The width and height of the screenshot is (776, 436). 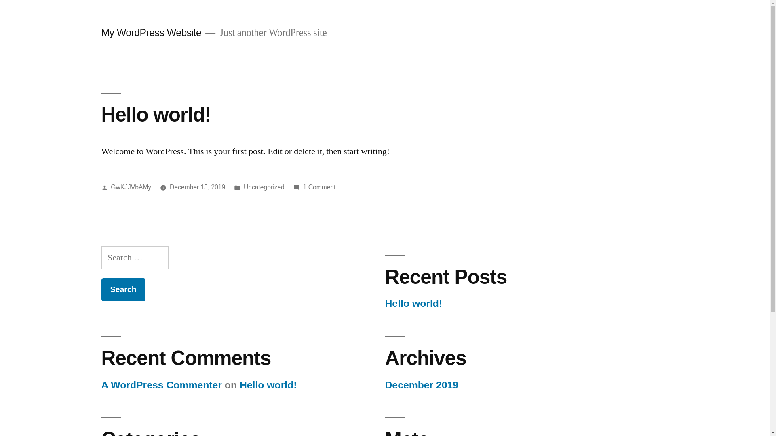 What do you see at coordinates (156, 115) in the screenshot?
I see `Hello world!` at bounding box center [156, 115].